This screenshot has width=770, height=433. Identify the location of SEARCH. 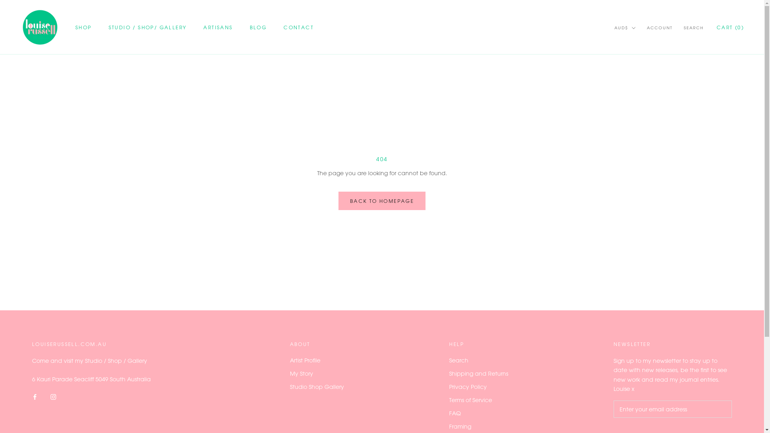
(694, 28).